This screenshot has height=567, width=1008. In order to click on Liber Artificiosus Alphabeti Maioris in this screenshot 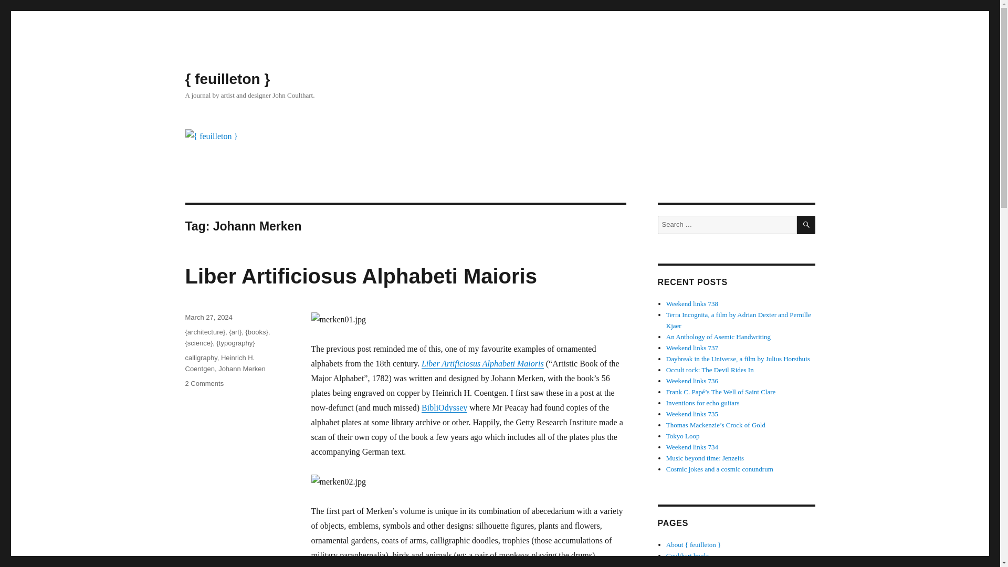, I will do `click(482, 363)`.